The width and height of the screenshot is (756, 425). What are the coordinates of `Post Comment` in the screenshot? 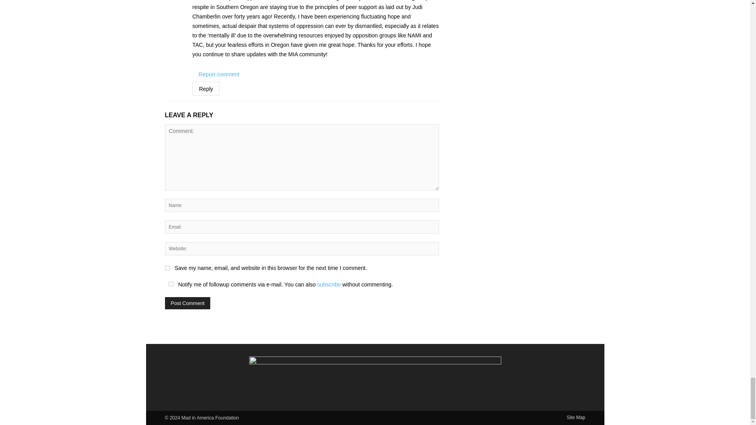 It's located at (187, 303).